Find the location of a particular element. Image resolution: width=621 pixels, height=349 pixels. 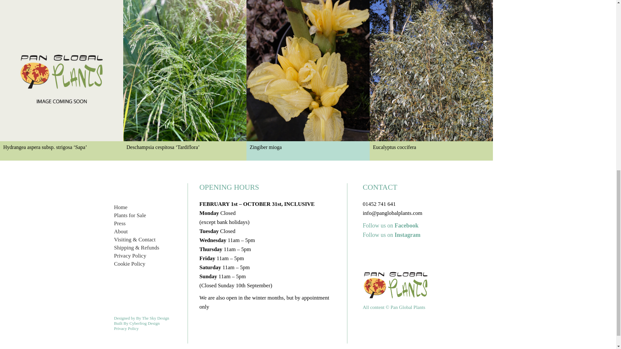

By The Sky Design is located at coordinates (152, 318).